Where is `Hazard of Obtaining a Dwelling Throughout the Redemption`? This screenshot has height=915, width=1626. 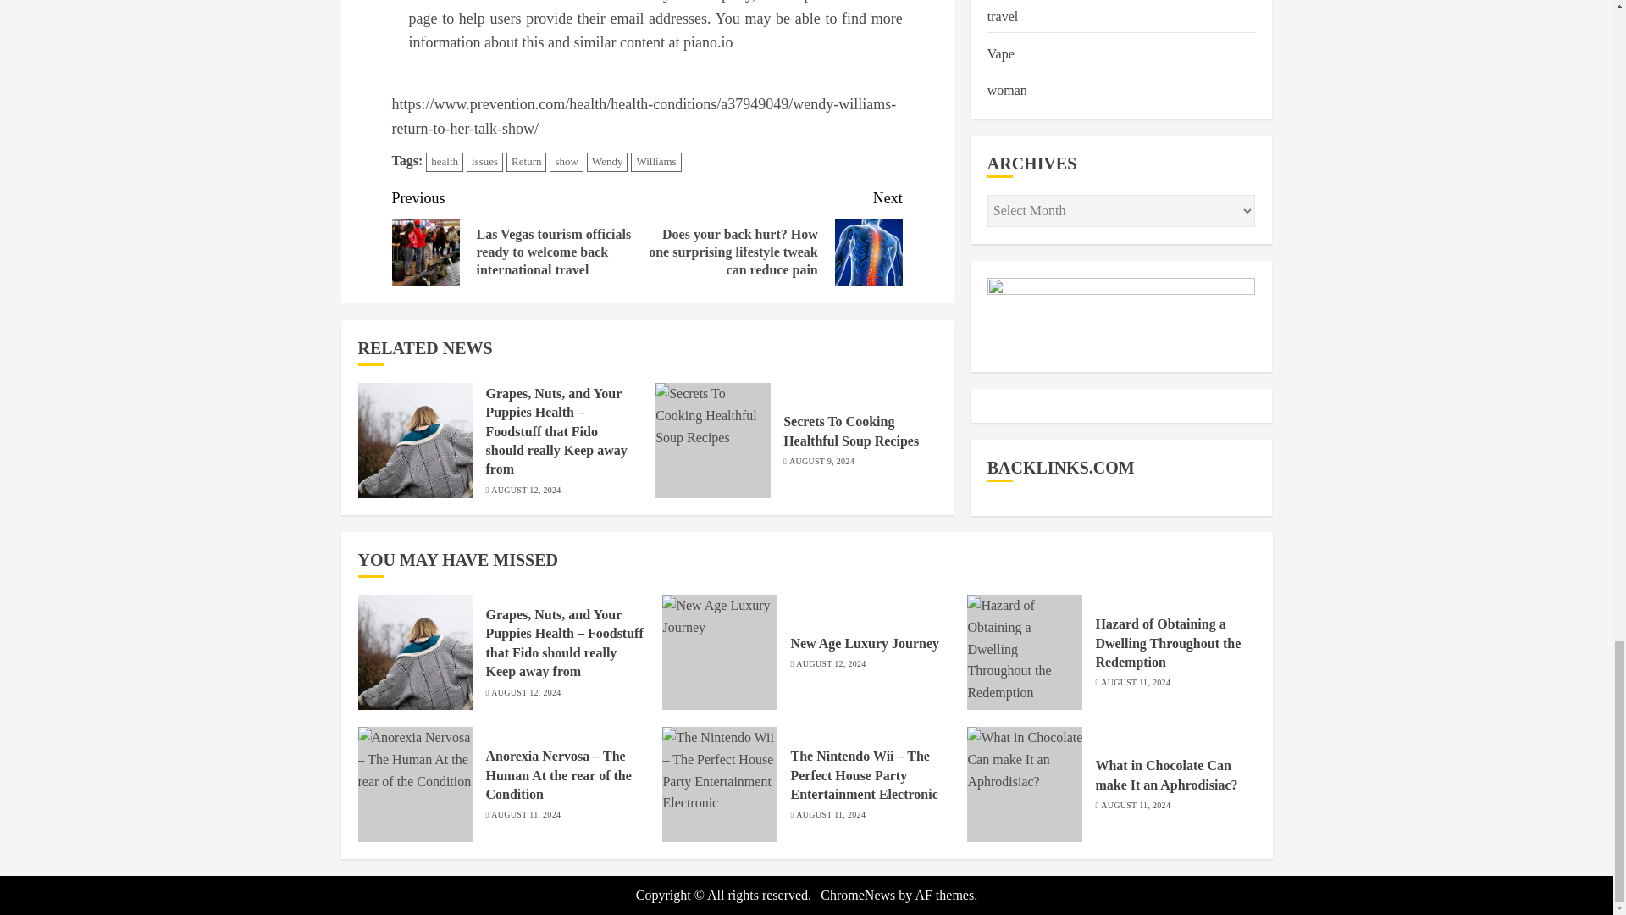 Hazard of Obtaining a Dwelling Throughout the Redemption is located at coordinates (1025, 652).